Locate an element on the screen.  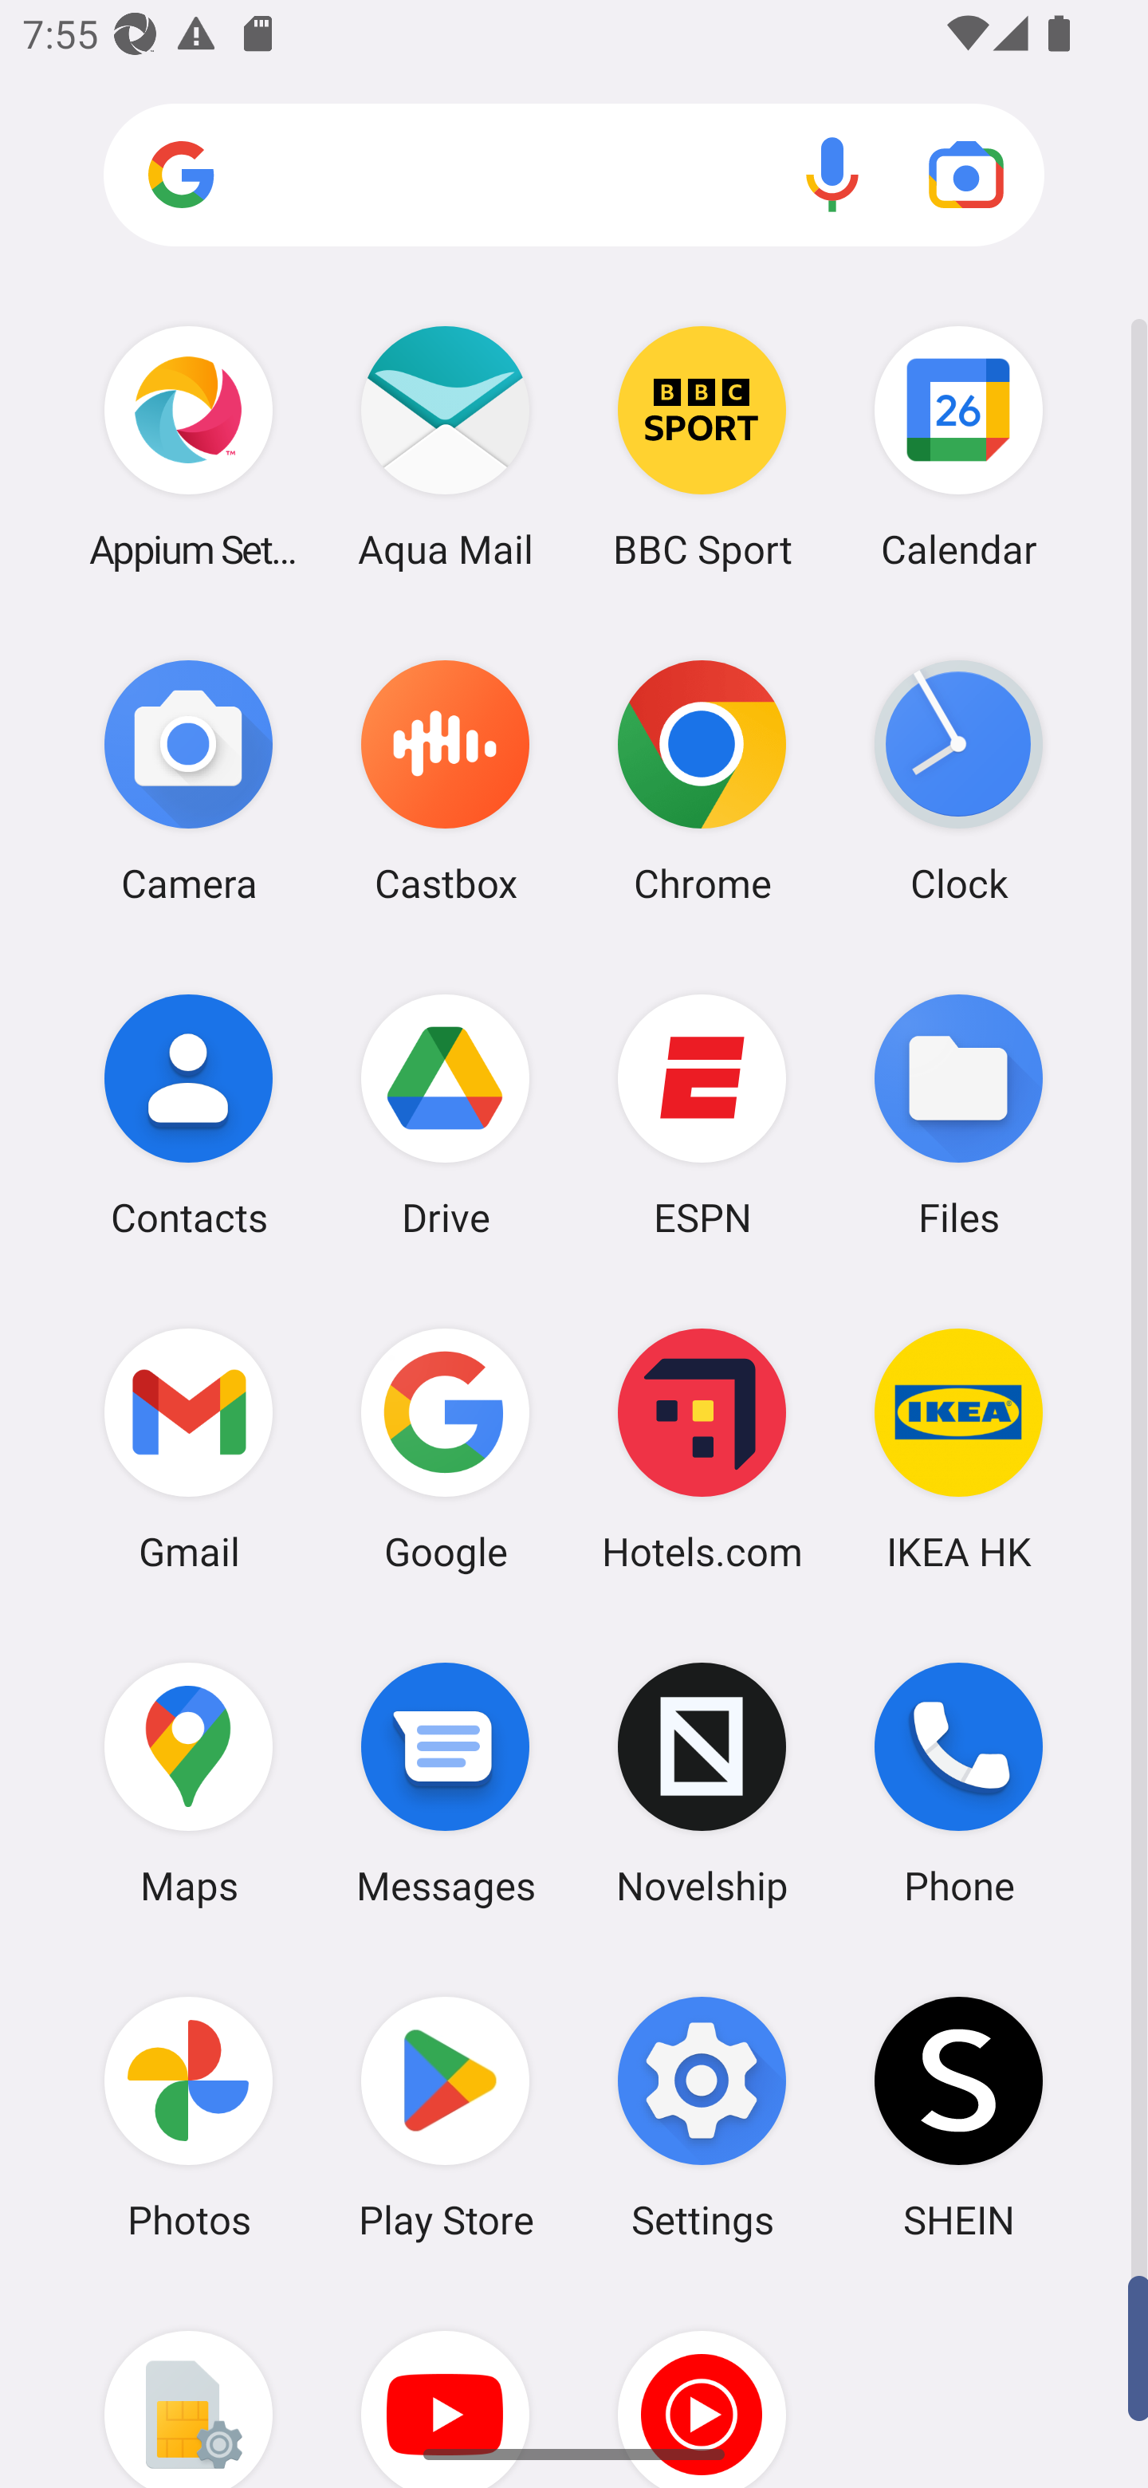
Aqua Mail is located at coordinates (445, 447).